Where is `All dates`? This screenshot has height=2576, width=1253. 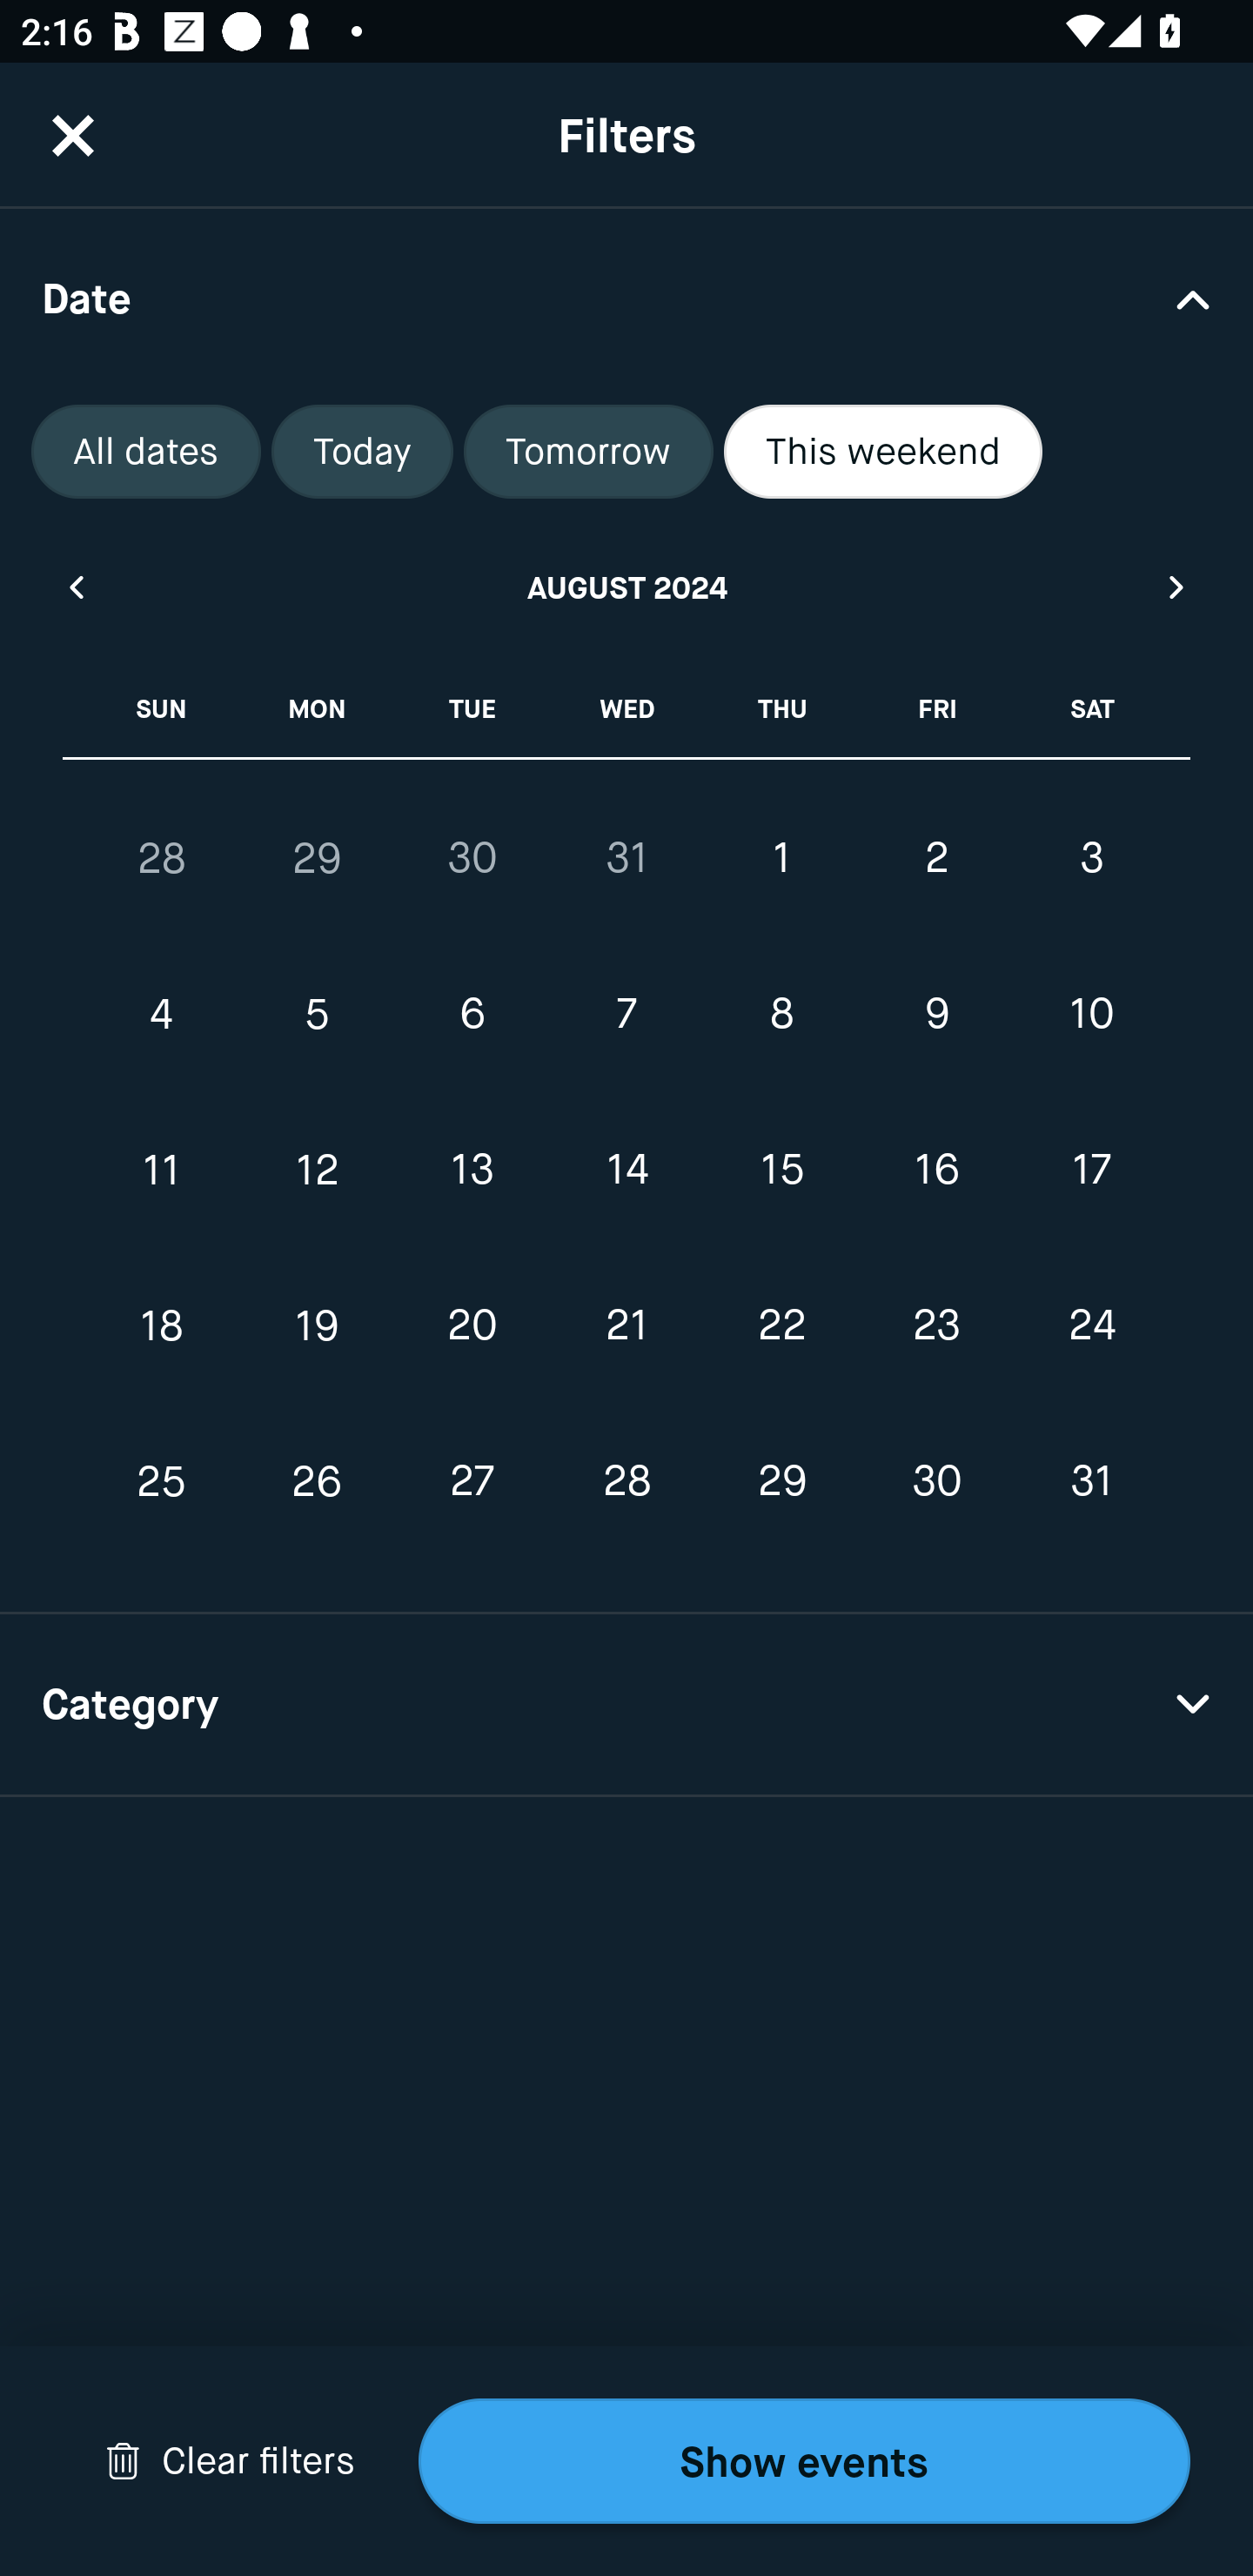 All dates is located at coordinates (146, 452).